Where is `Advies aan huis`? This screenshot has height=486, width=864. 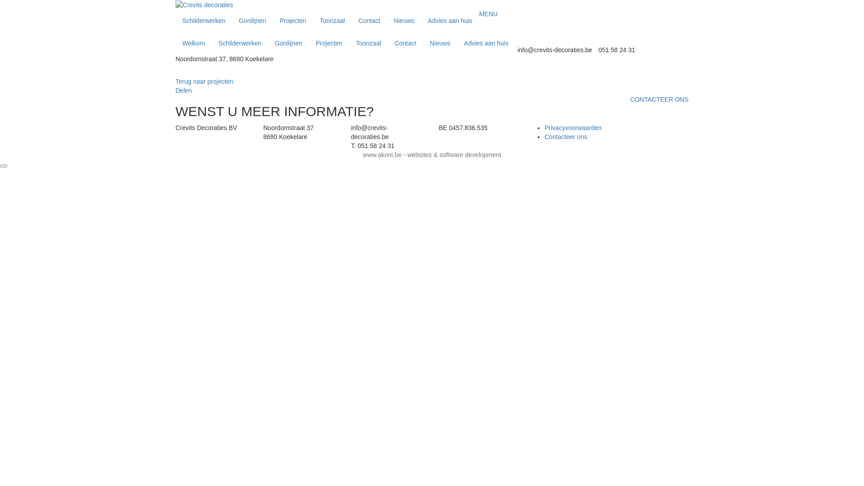 Advies aan huis is located at coordinates (450, 21).